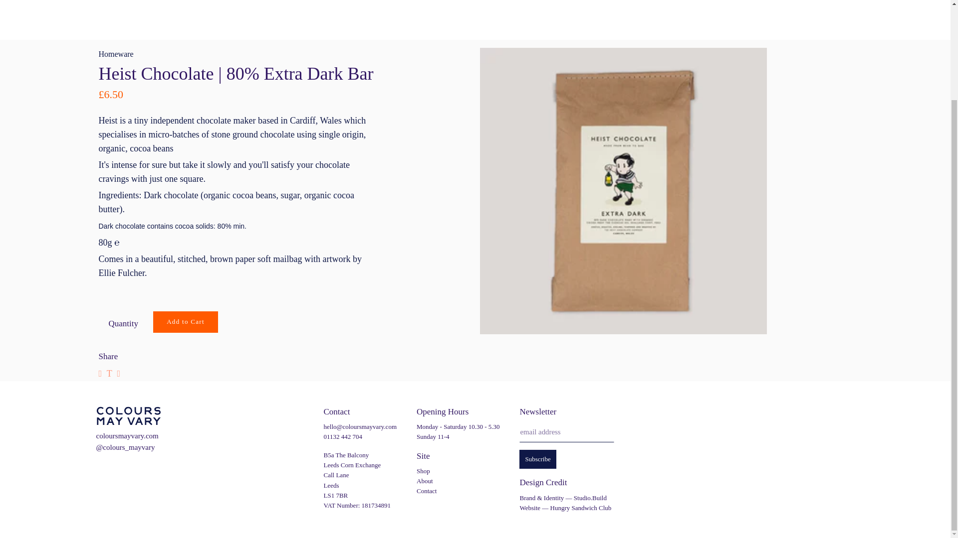 The image size is (958, 538). I want to click on Tweet on Twitter, so click(109, 374).